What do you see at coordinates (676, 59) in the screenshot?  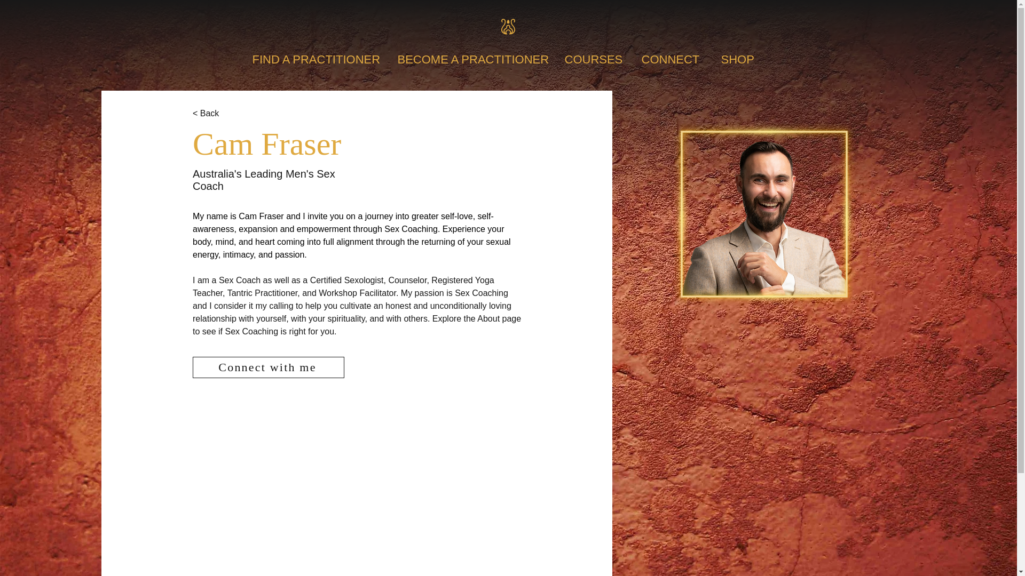 I see `CONNECT` at bounding box center [676, 59].